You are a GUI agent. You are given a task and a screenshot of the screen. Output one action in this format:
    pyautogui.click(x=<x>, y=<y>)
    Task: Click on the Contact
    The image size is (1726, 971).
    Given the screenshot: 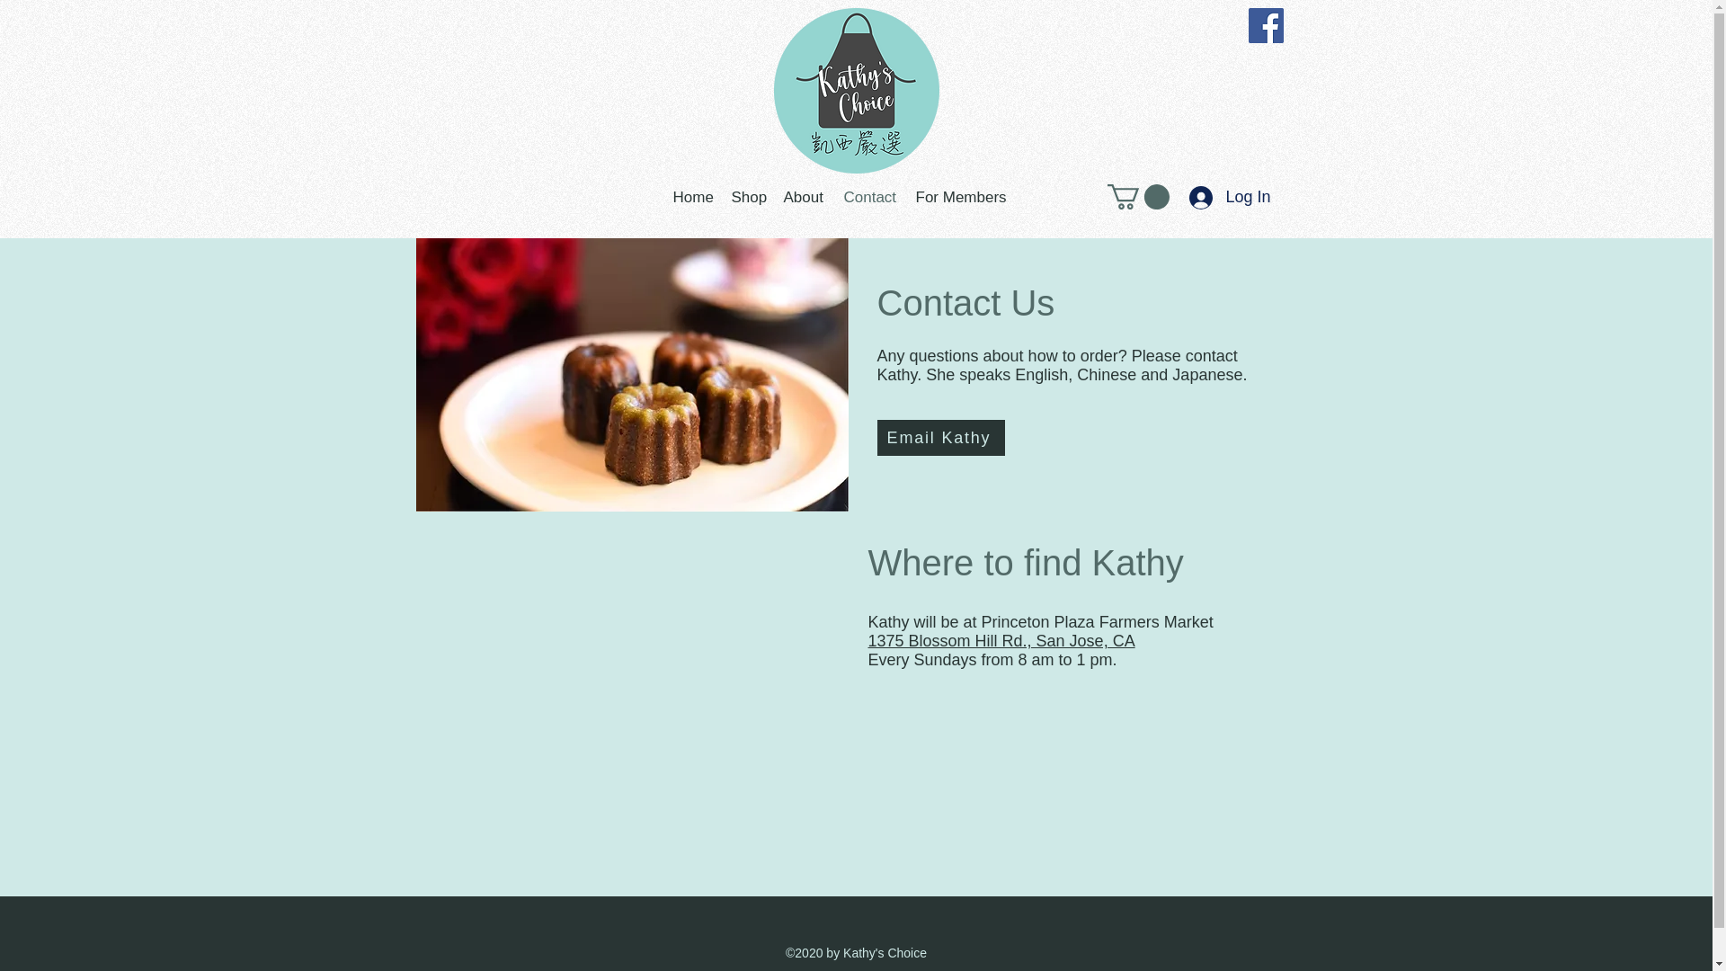 What is the action you would take?
    pyautogui.click(x=870, y=196)
    